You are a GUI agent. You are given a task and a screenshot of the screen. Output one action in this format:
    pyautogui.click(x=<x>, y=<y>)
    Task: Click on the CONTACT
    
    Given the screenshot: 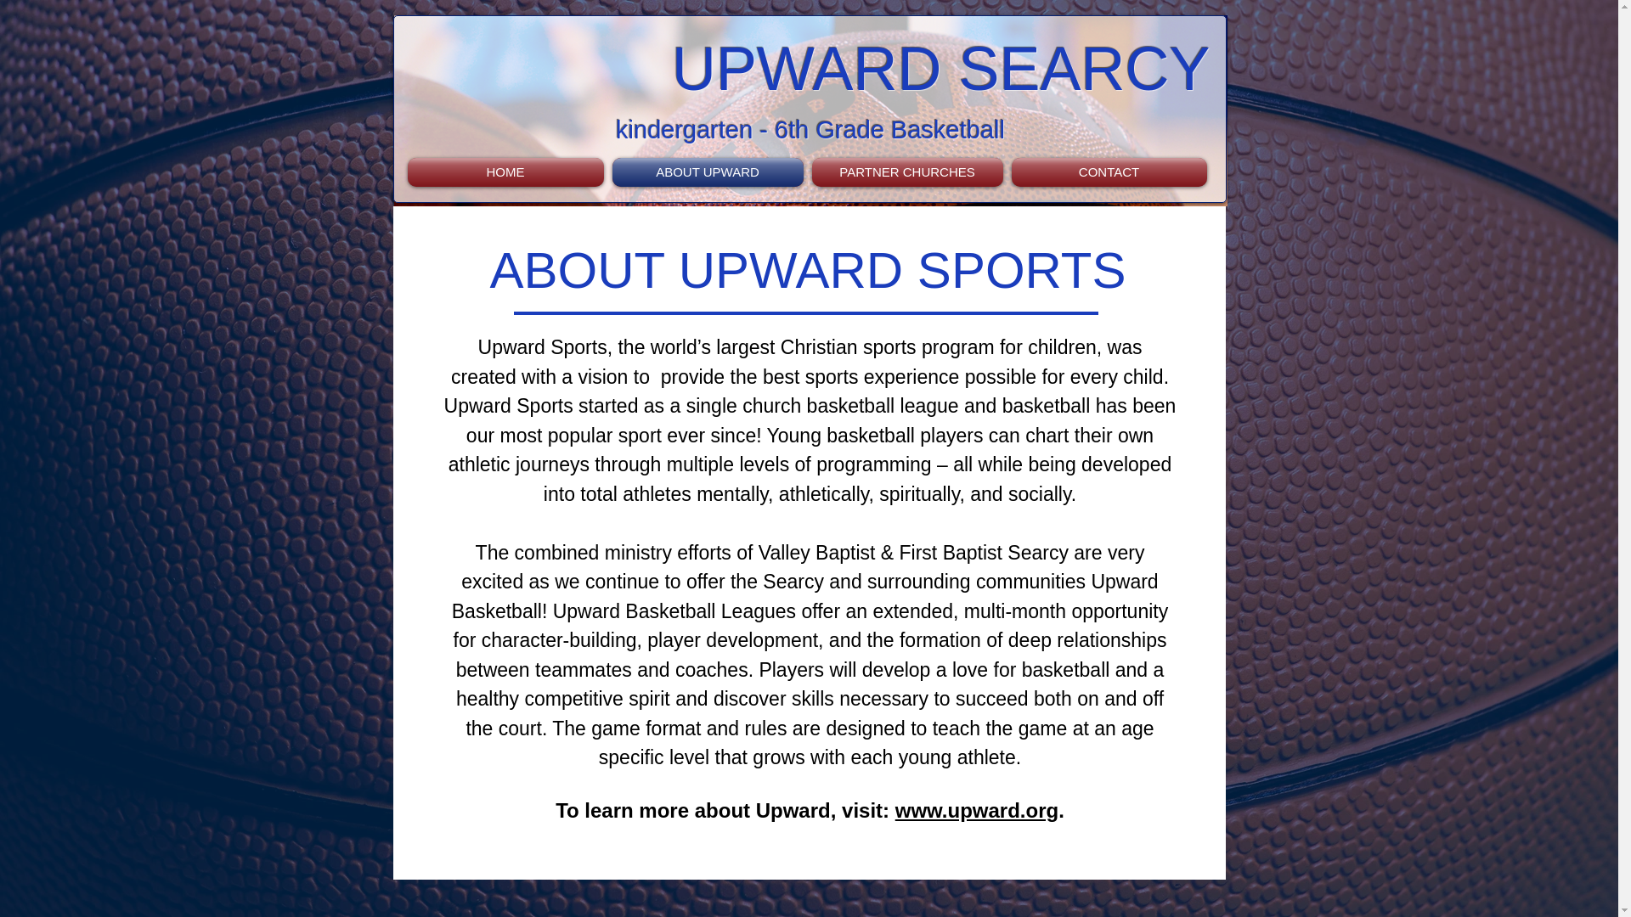 What is the action you would take?
    pyautogui.click(x=1107, y=172)
    